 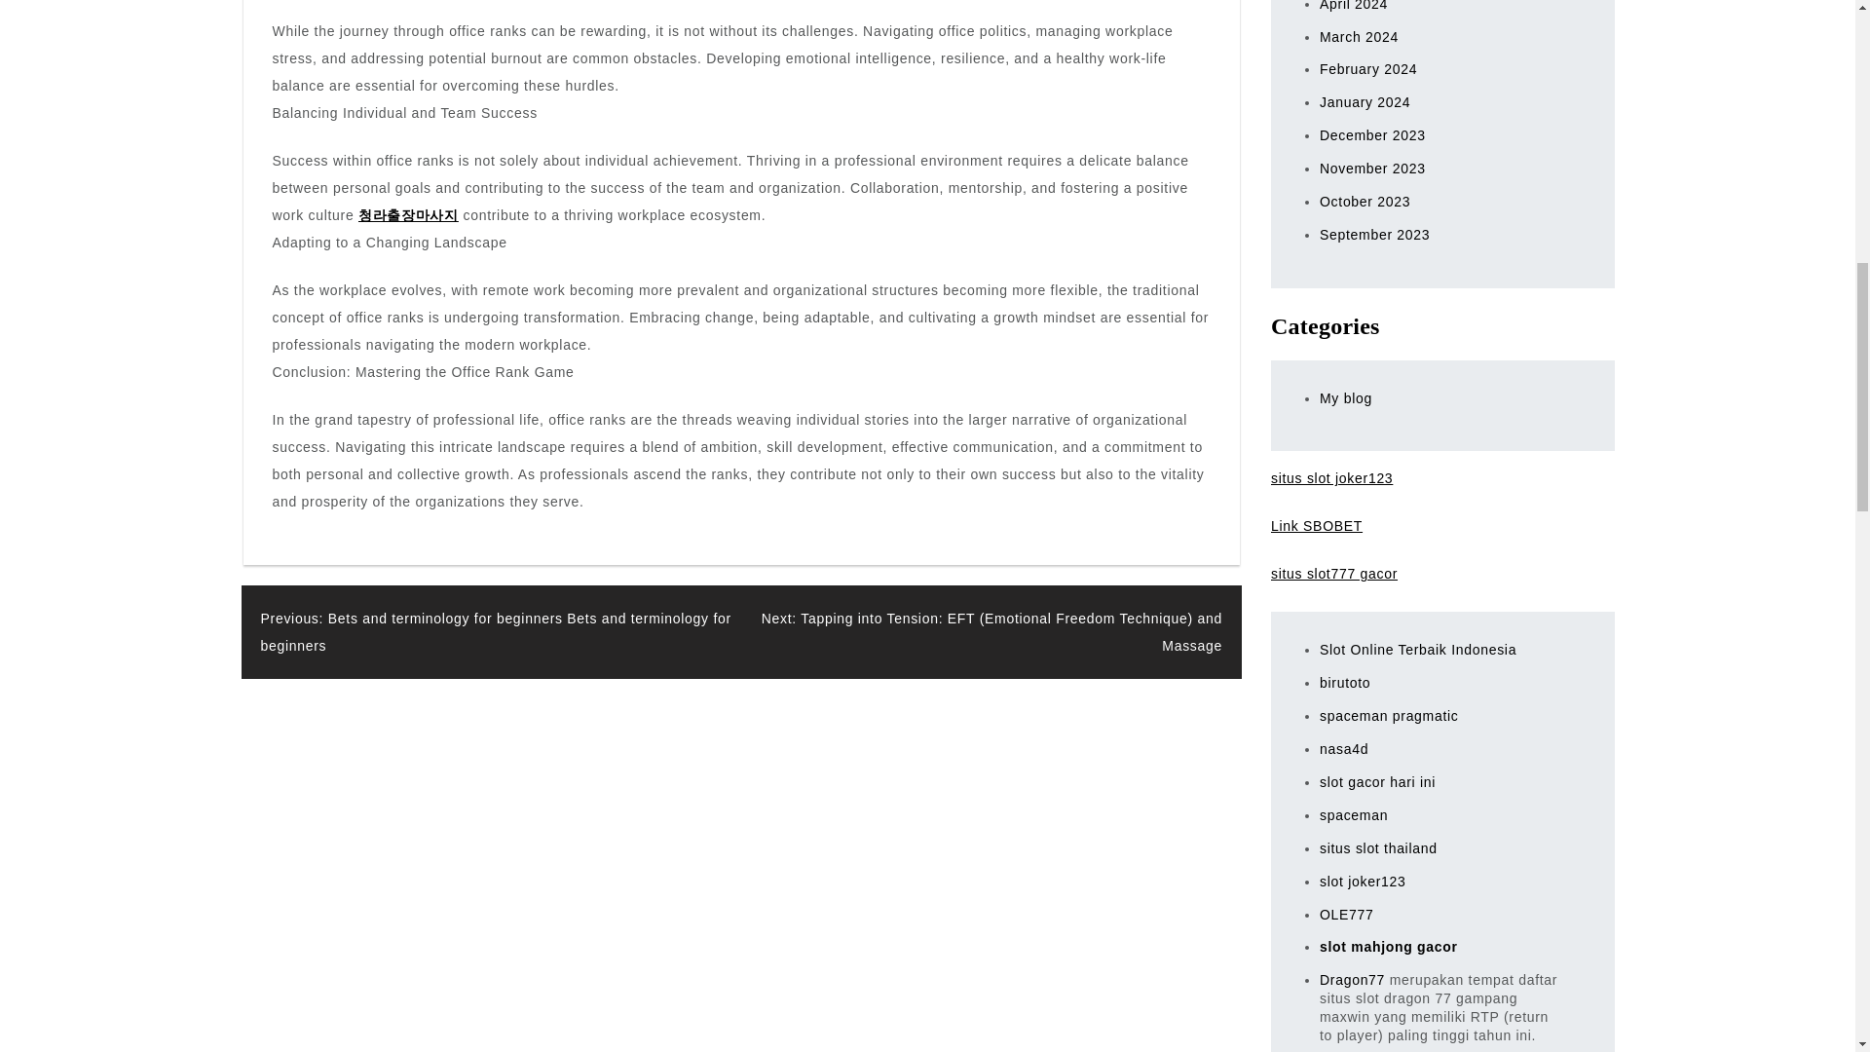 I want to click on situs slot joker123, so click(x=1332, y=477).